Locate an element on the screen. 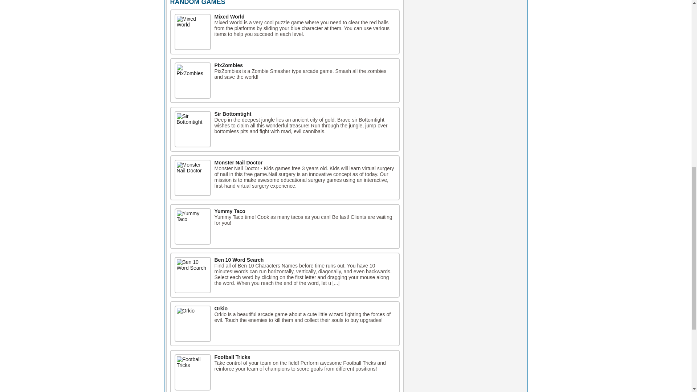 This screenshot has height=392, width=697. PixZombies is located at coordinates (192, 81).